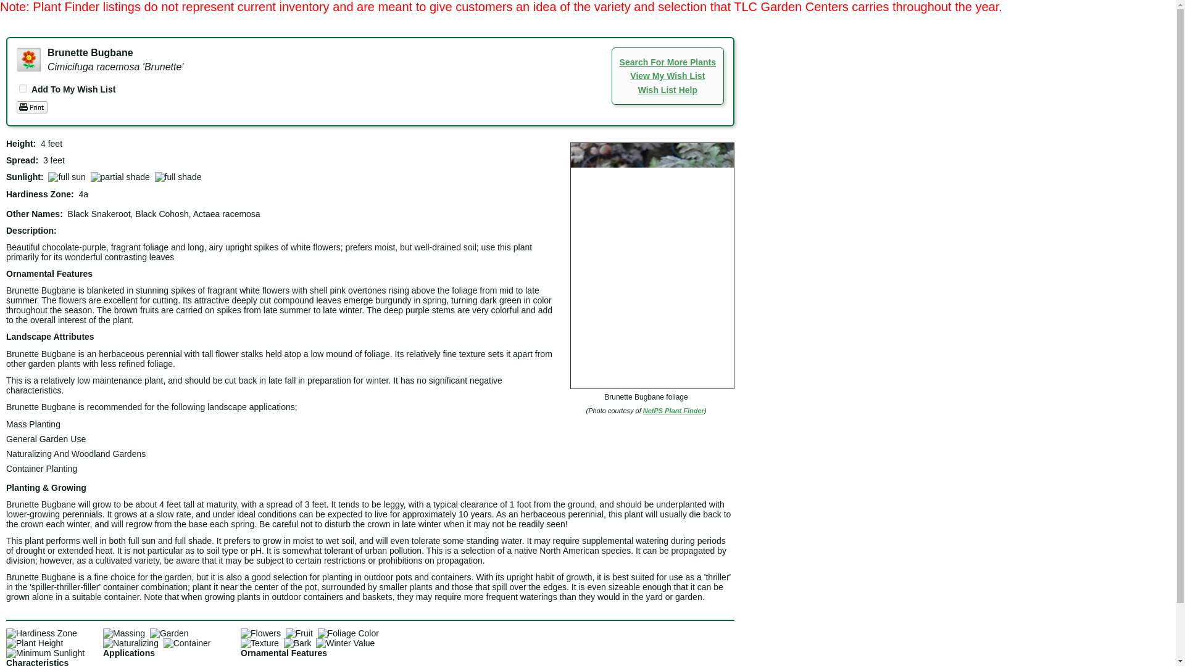 The height and width of the screenshot is (666, 1185). Describe the element at coordinates (186, 643) in the screenshot. I see `Container` at that location.